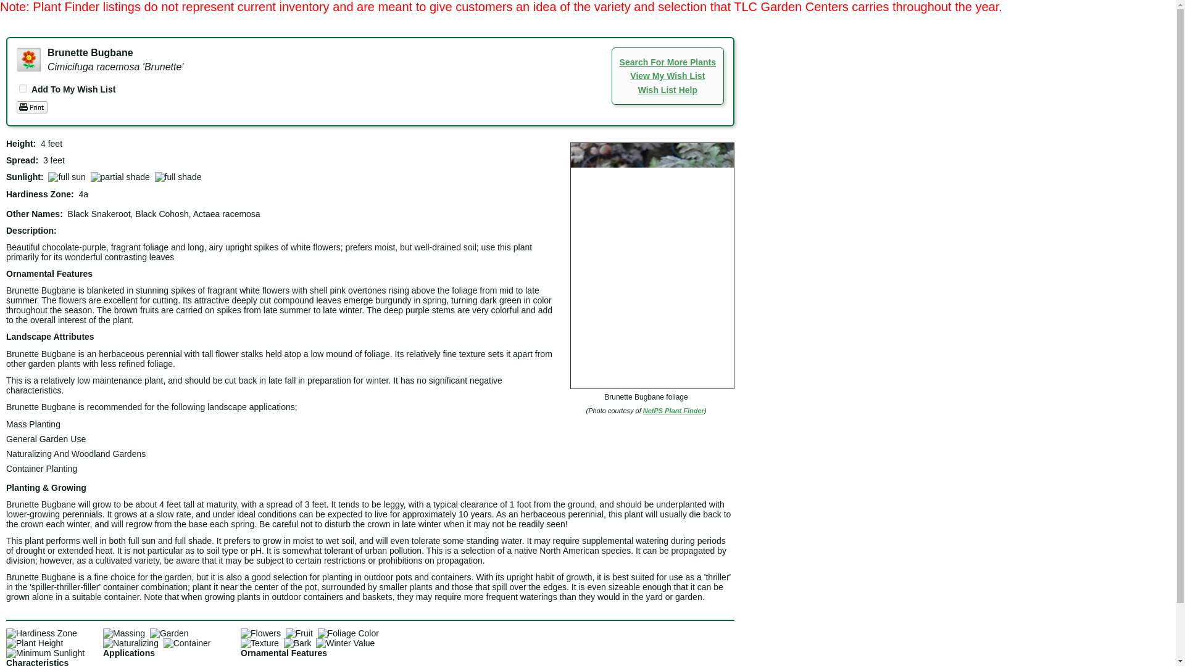 The height and width of the screenshot is (666, 1185). Describe the element at coordinates (186, 643) in the screenshot. I see `Container` at that location.